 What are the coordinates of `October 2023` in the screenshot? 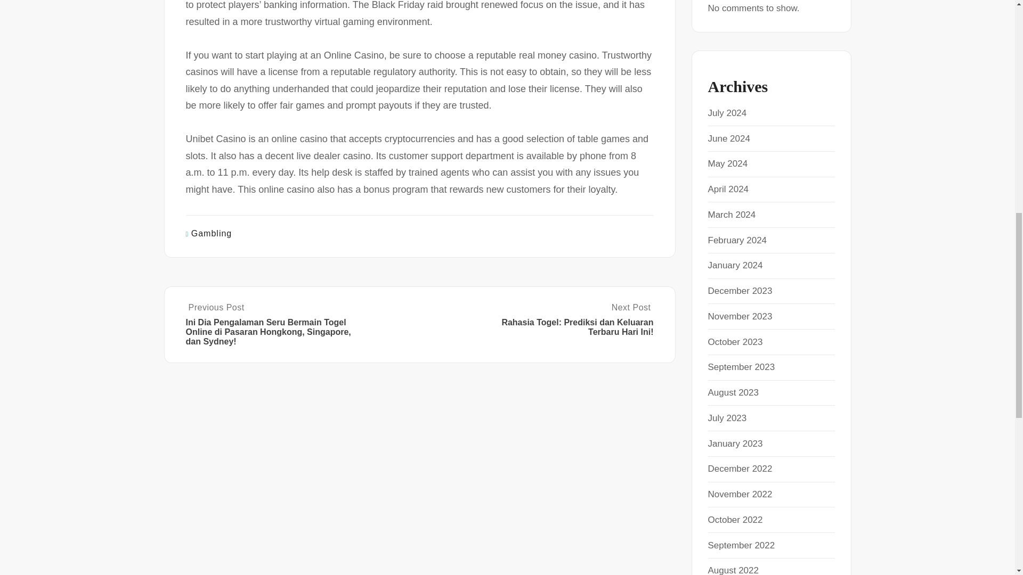 It's located at (735, 341).